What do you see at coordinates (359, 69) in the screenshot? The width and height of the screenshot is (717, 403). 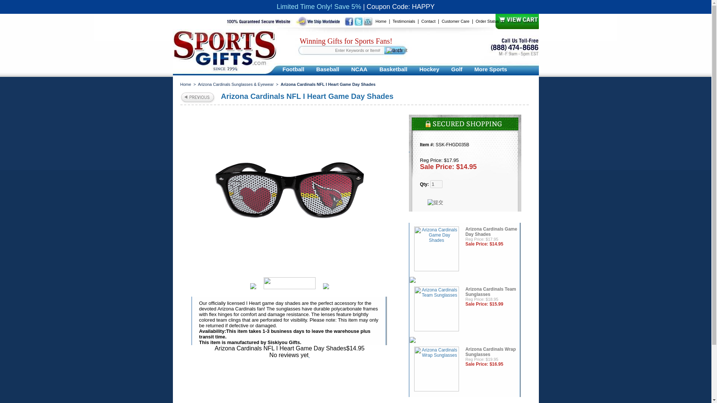 I see `NCAA` at bounding box center [359, 69].